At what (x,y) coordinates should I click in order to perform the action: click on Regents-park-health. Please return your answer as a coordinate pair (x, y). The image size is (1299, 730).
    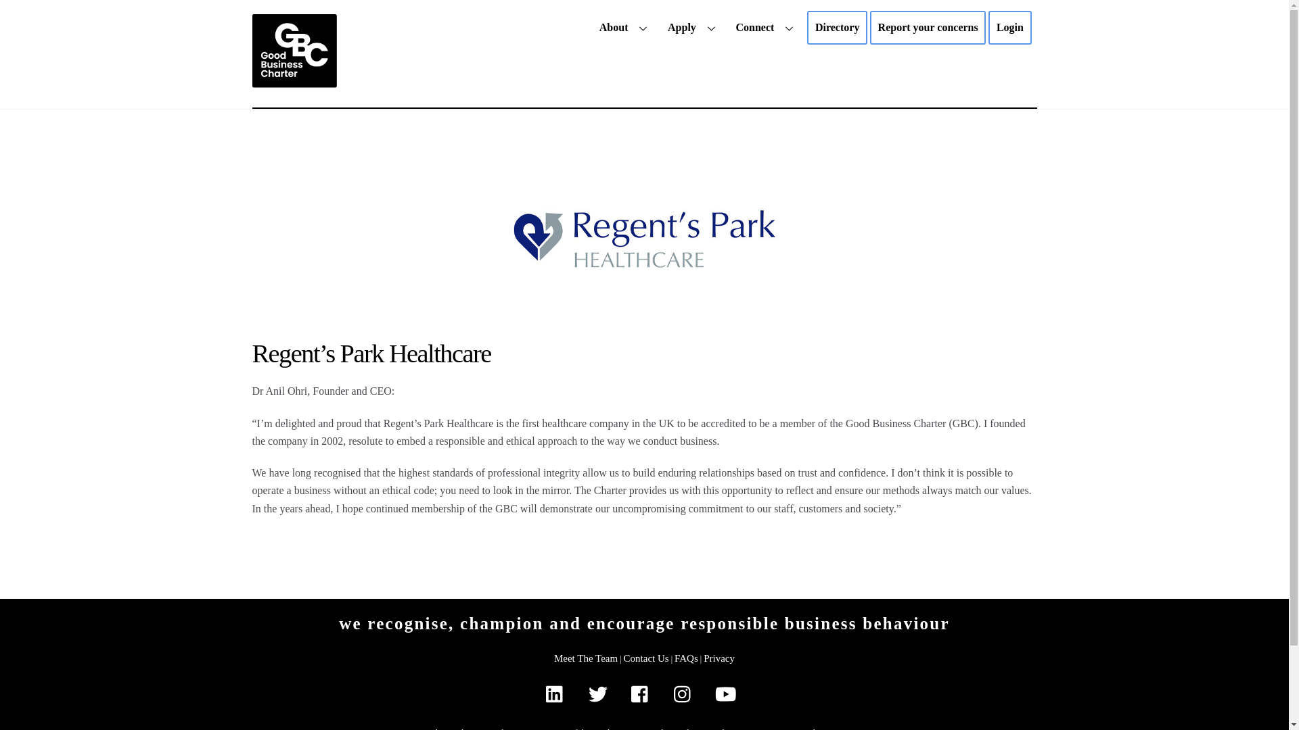
    Looking at the image, I should click on (294, 81).